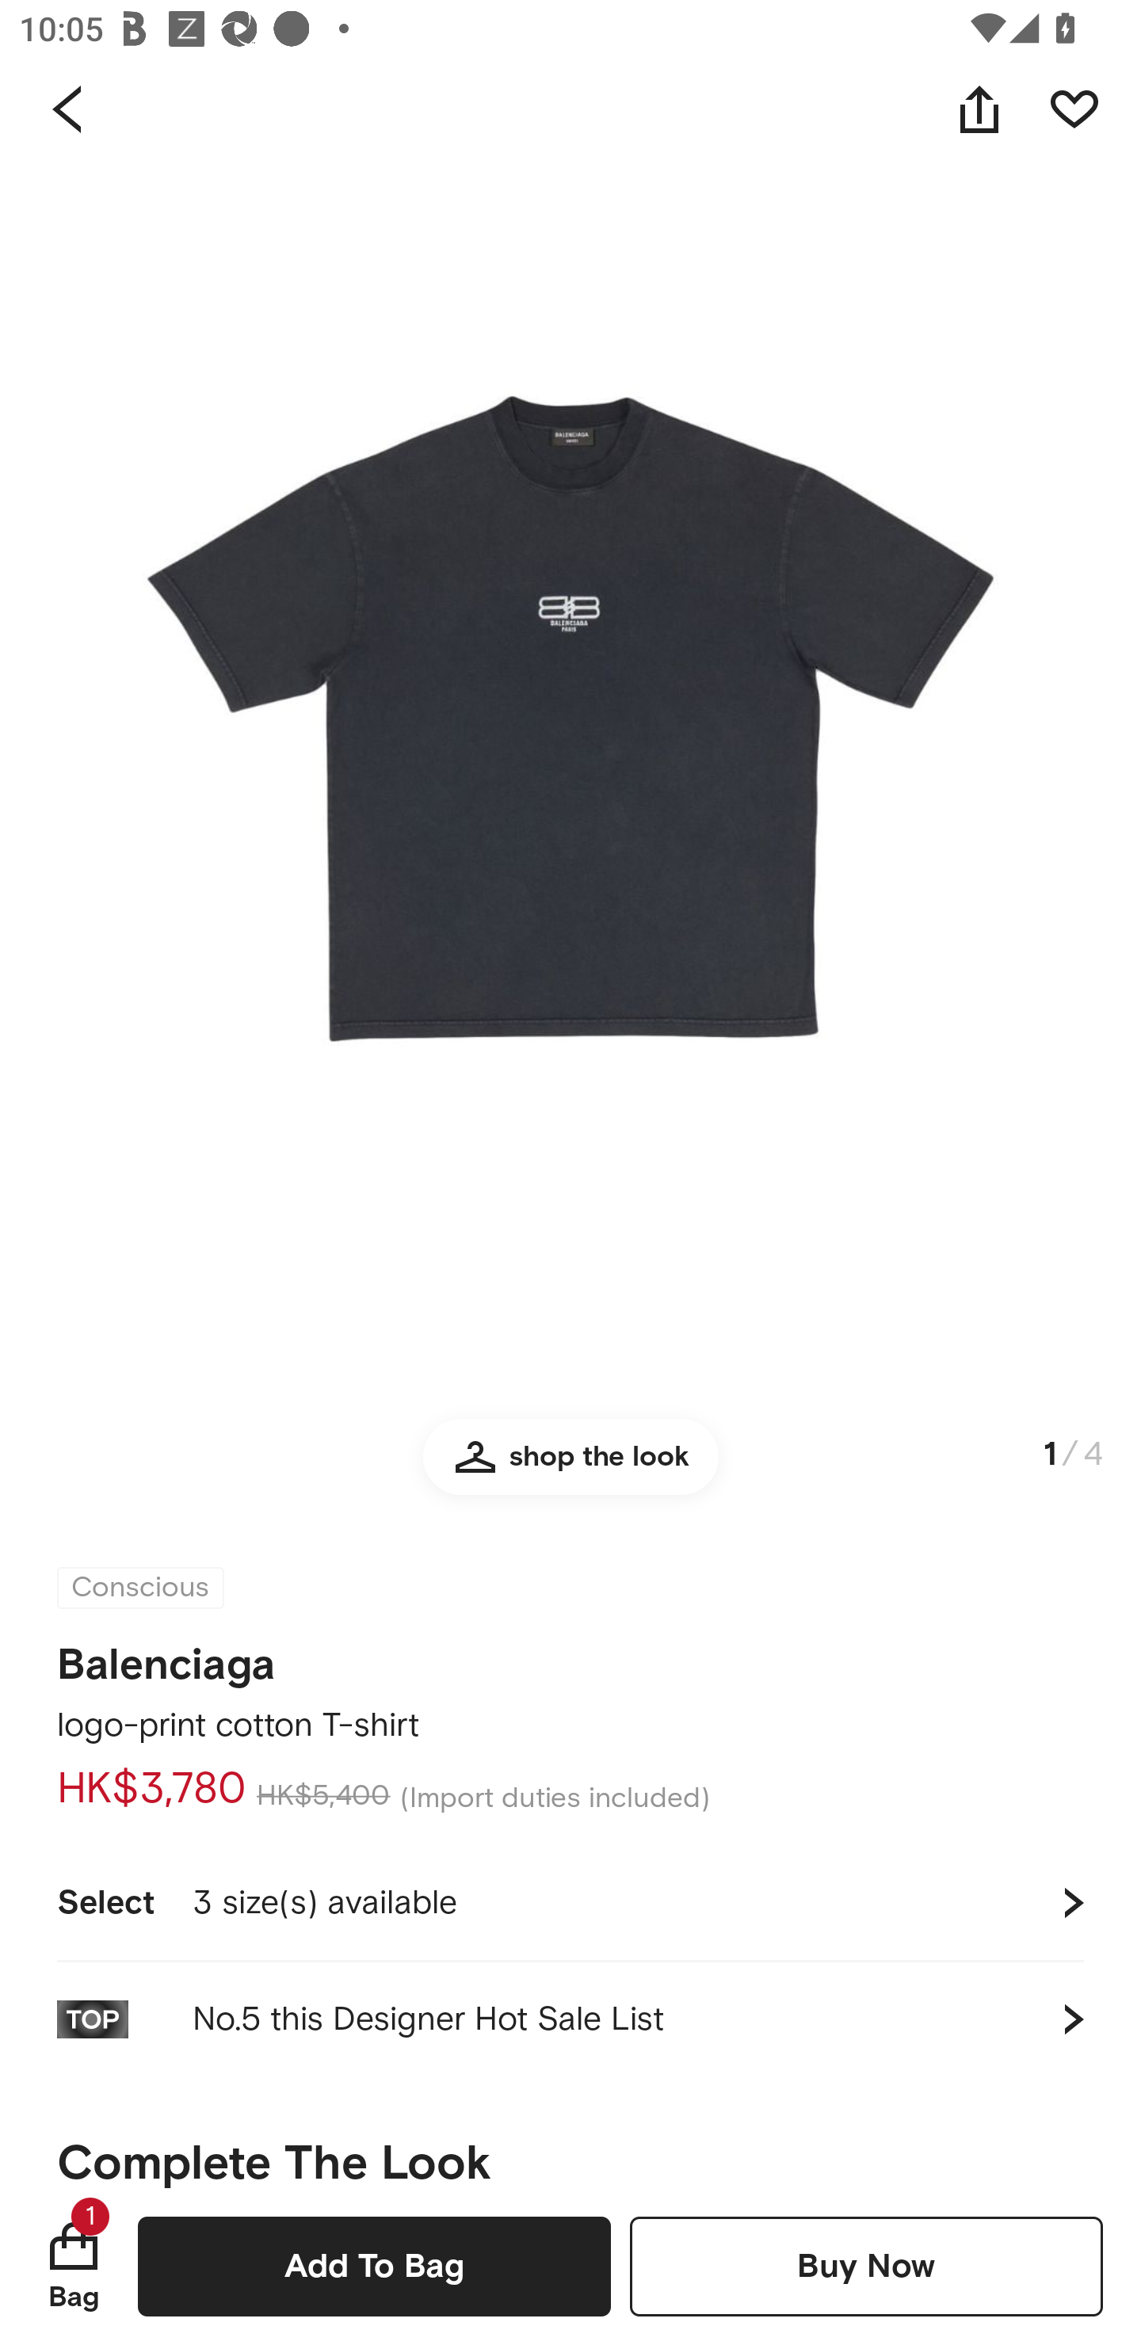  Describe the element at coordinates (166, 1656) in the screenshot. I see `Balenciaga` at that location.